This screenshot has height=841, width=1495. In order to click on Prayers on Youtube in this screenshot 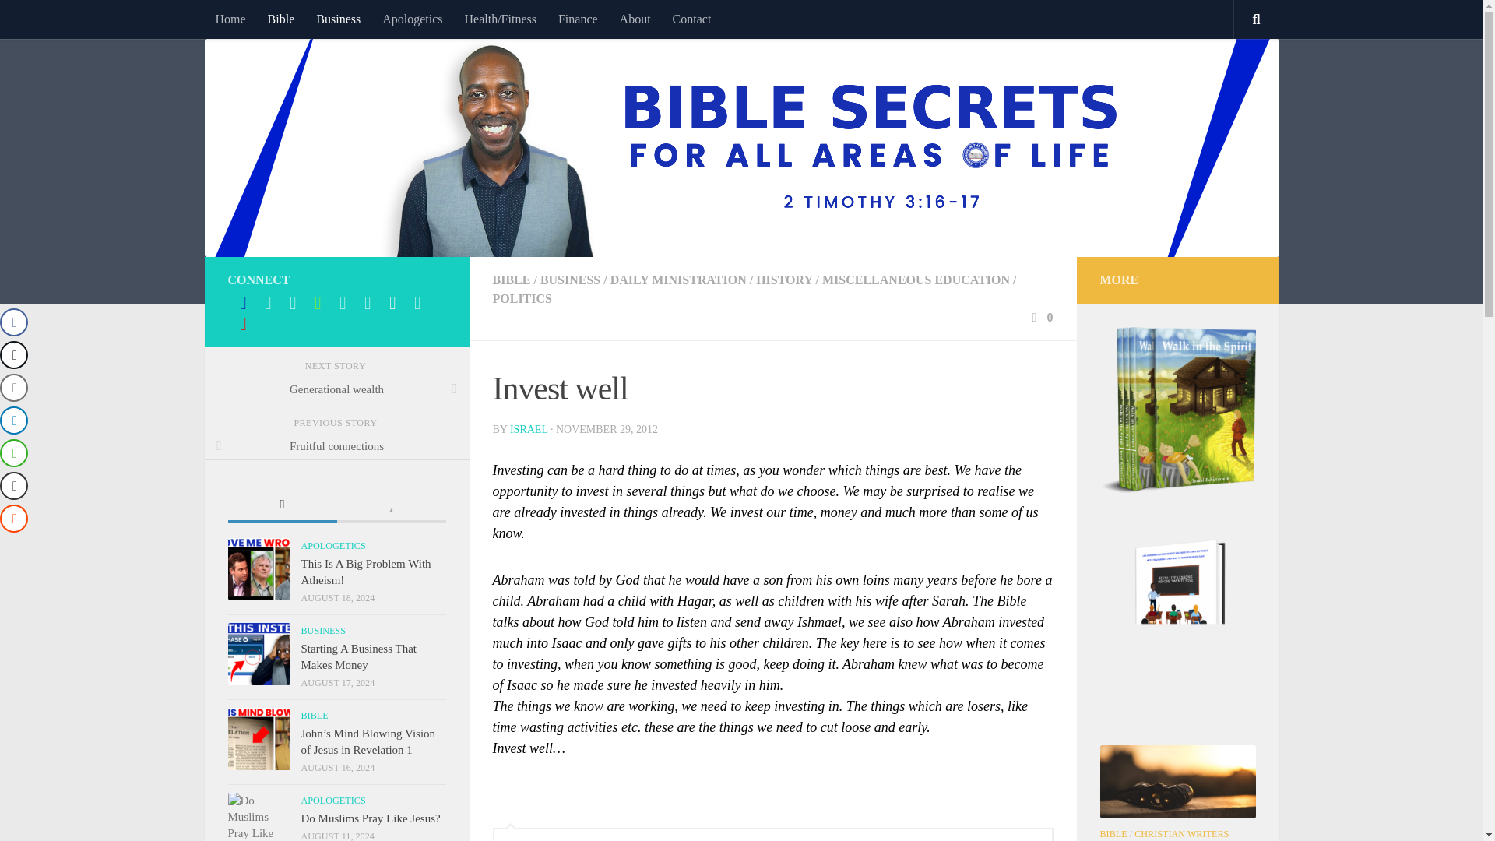, I will do `click(392, 302)`.